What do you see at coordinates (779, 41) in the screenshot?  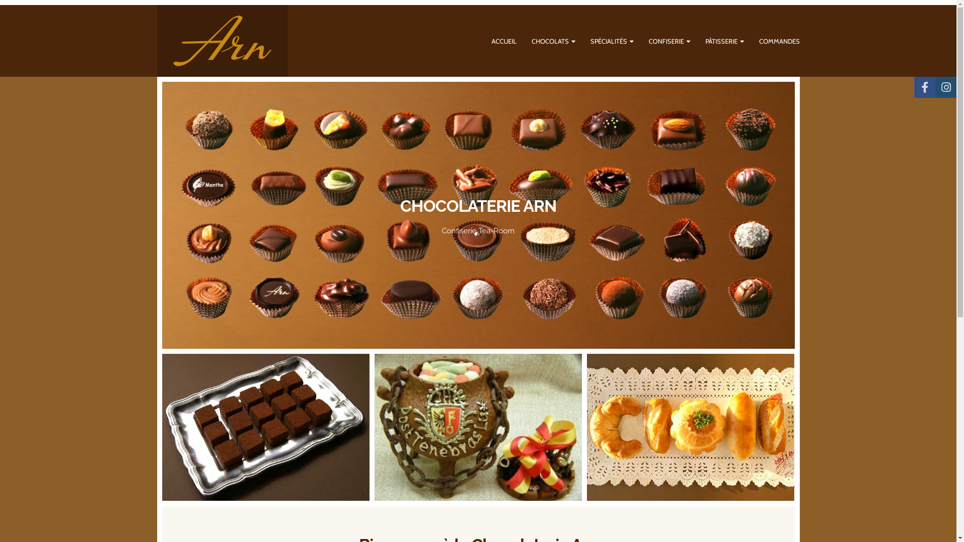 I see `COMMANDES` at bounding box center [779, 41].